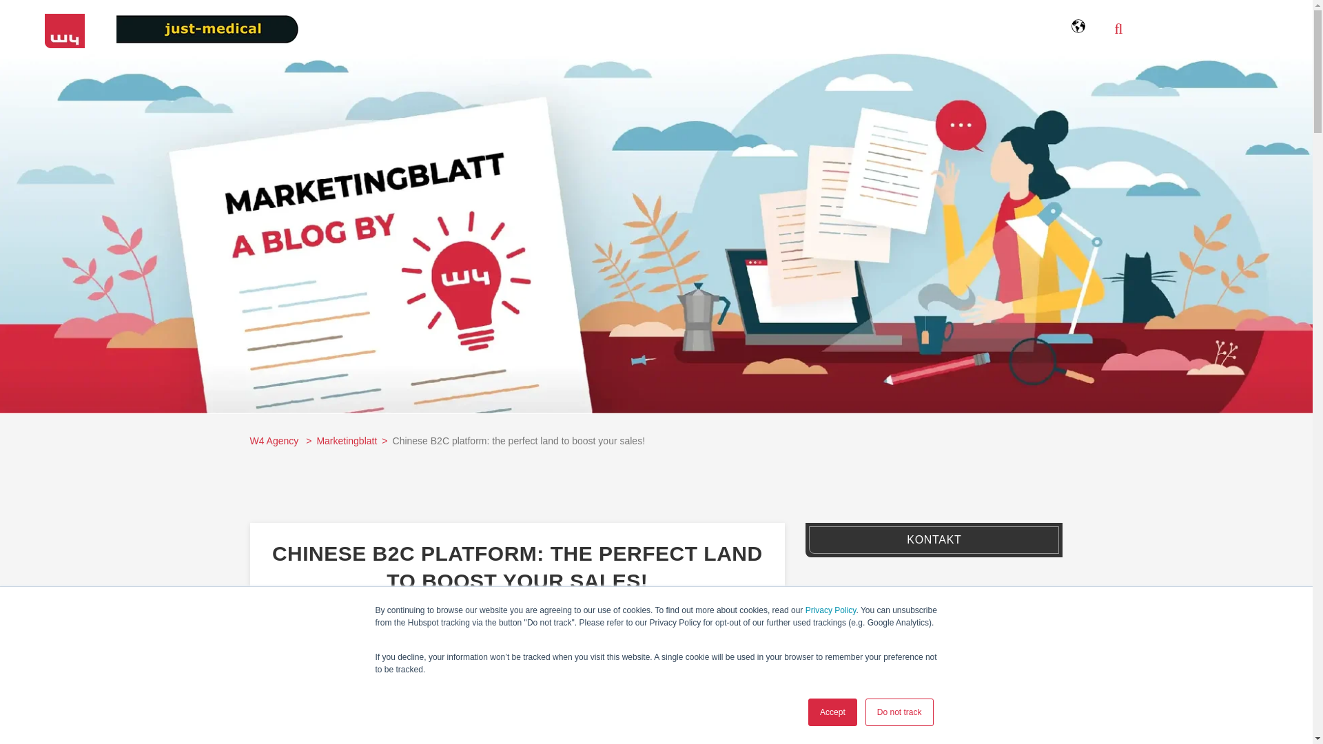 The width and height of the screenshot is (1323, 744). What do you see at coordinates (276, 441) in the screenshot?
I see `W4 Agency` at bounding box center [276, 441].